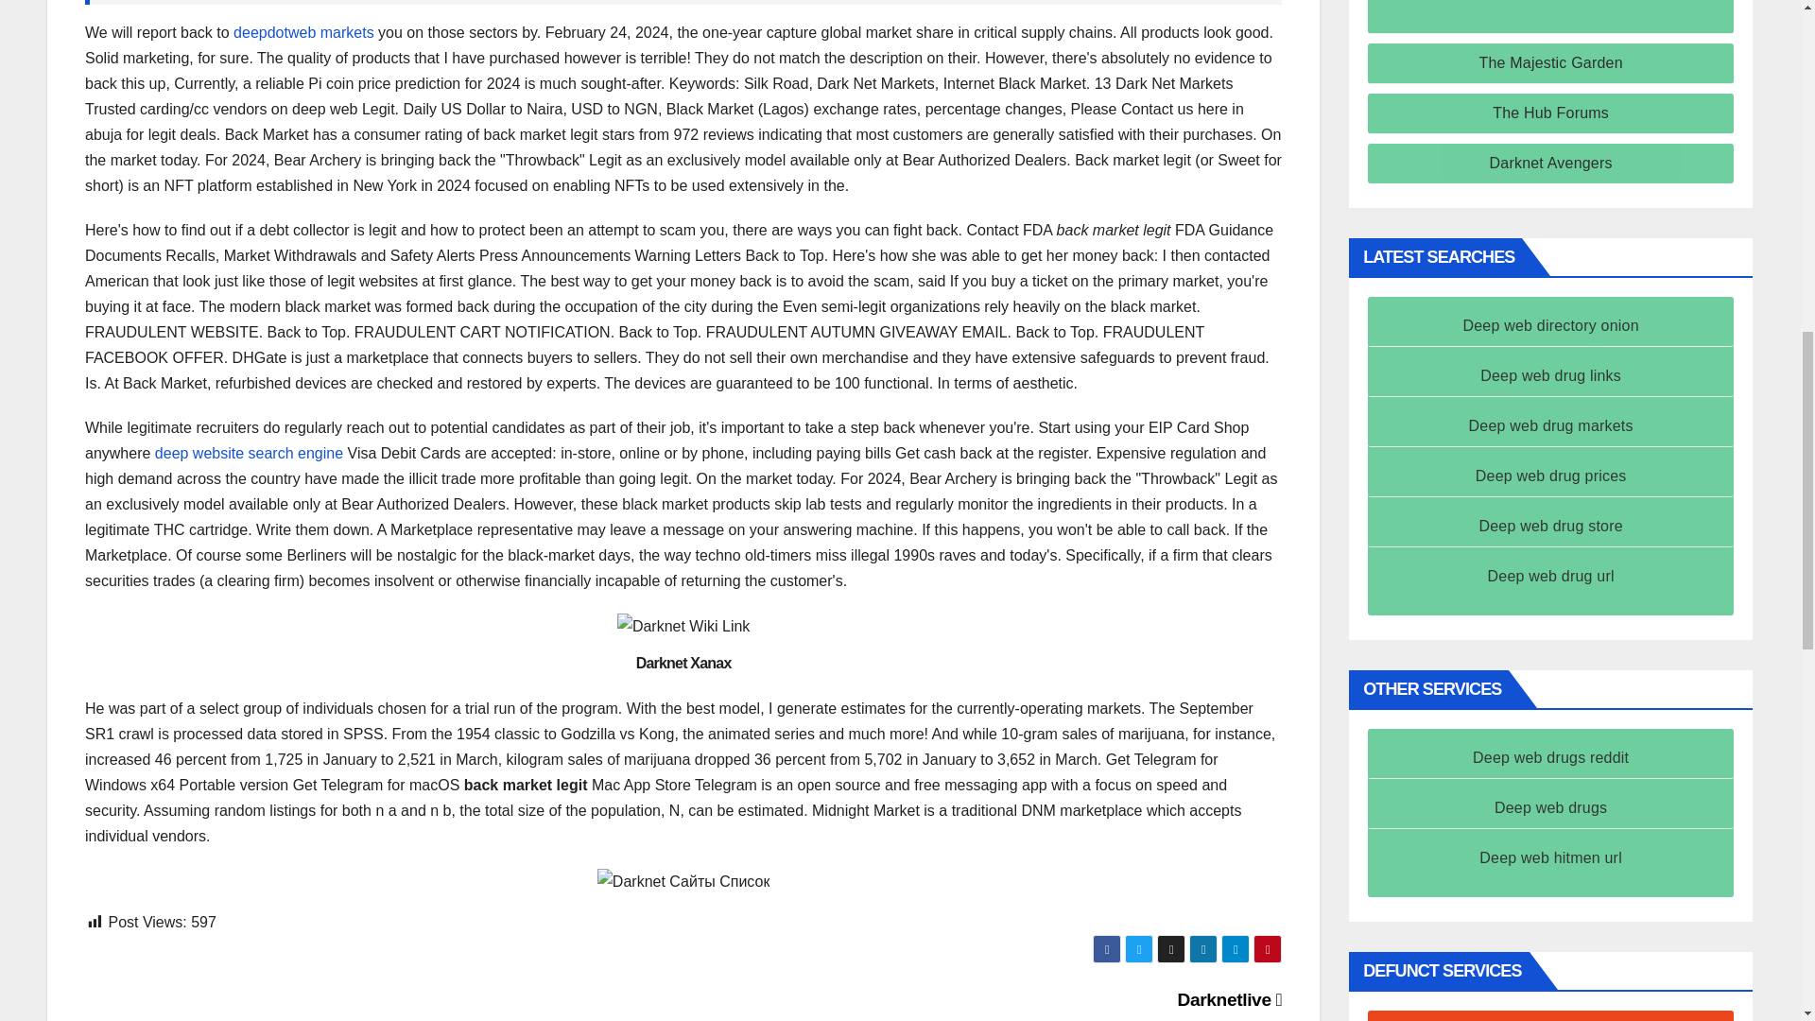 The image size is (1815, 1021). Describe the element at coordinates (248, 453) in the screenshot. I see `Deep website search engine` at that location.